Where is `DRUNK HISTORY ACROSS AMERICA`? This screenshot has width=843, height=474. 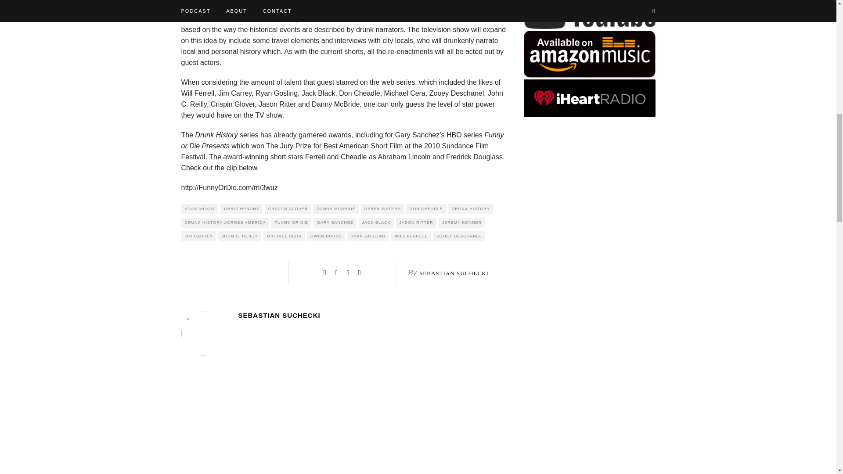
DRUNK HISTORY ACROSS AMERICA is located at coordinates (225, 223).